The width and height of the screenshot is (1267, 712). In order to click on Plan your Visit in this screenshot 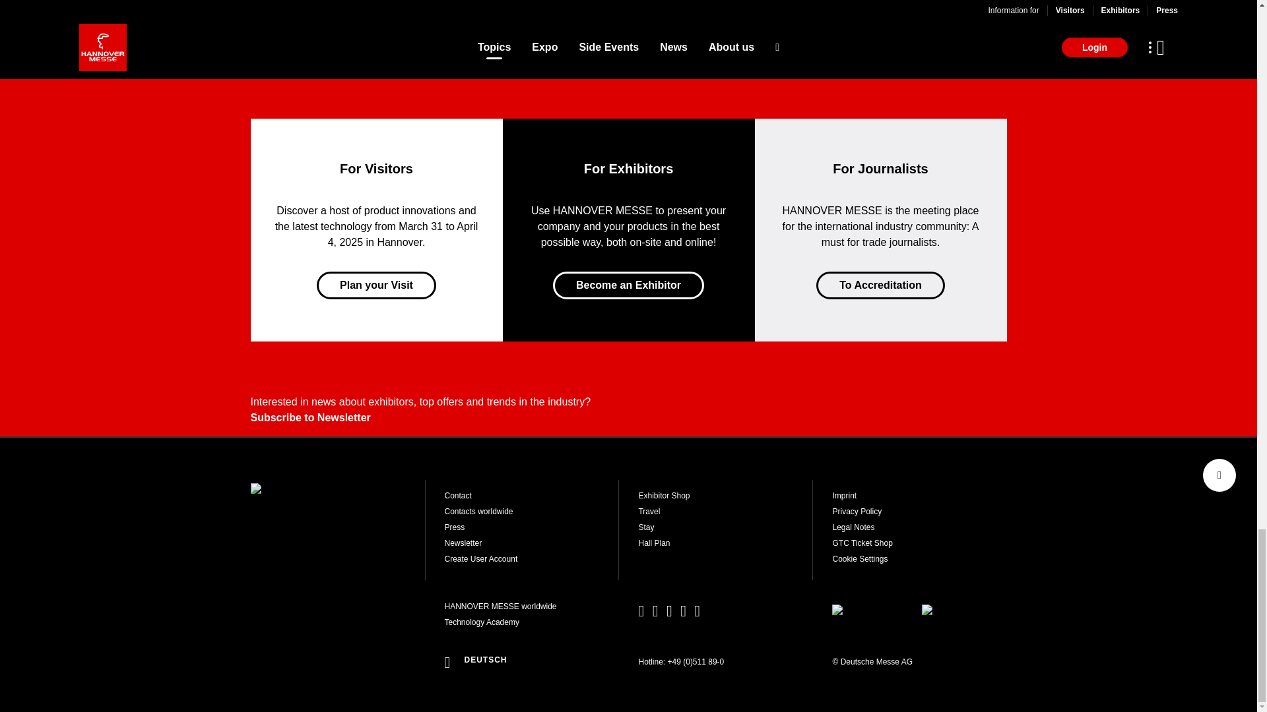, I will do `click(376, 285)`.